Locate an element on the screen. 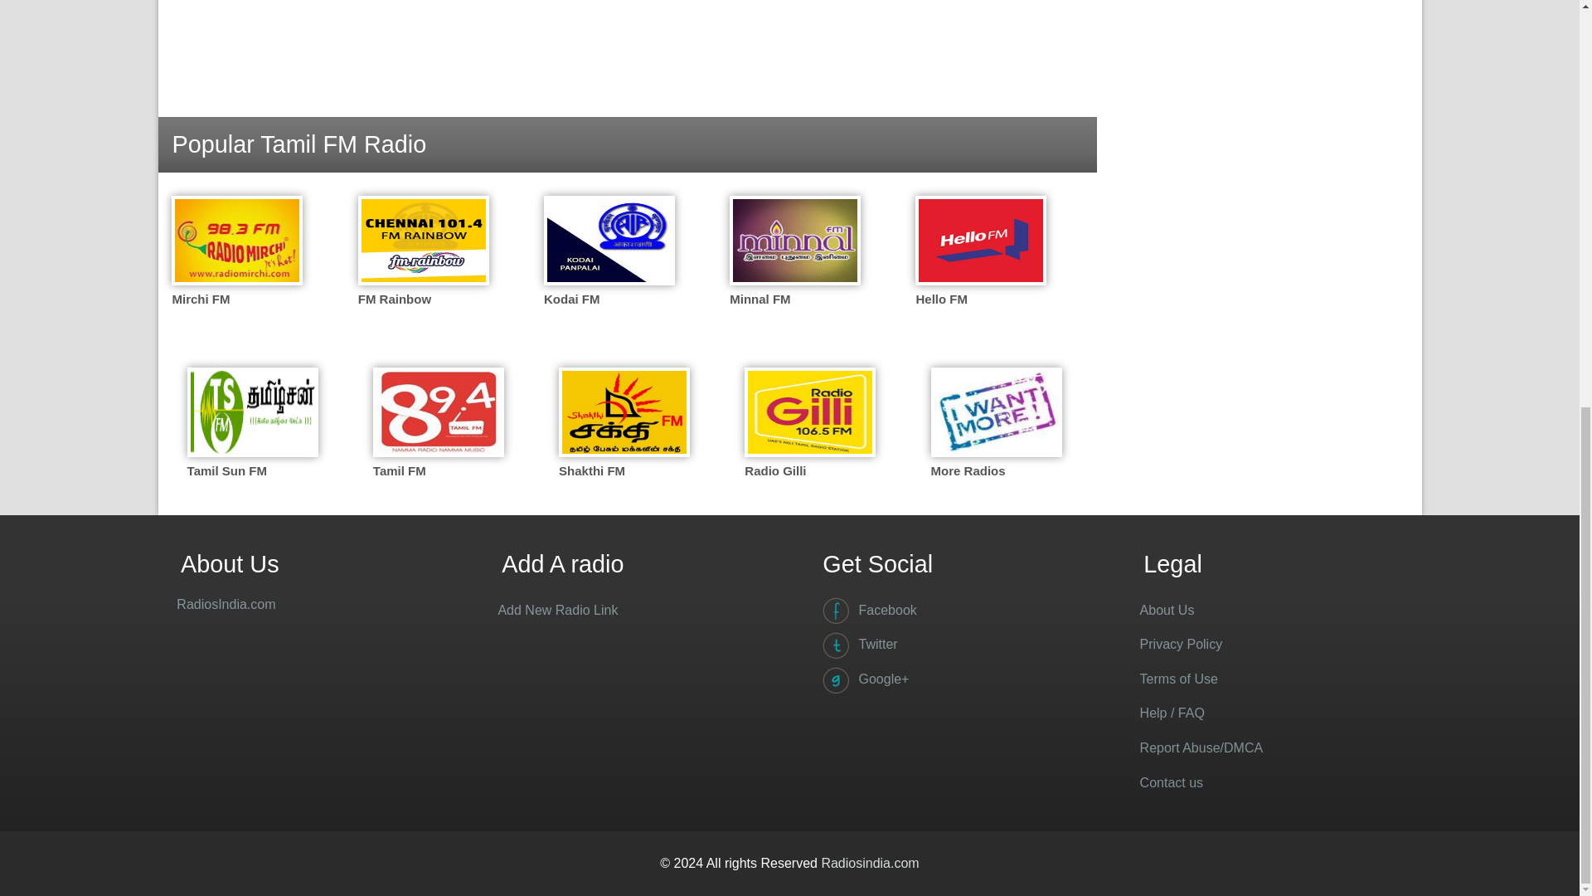  Add New Radio Link is located at coordinates (629, 611).